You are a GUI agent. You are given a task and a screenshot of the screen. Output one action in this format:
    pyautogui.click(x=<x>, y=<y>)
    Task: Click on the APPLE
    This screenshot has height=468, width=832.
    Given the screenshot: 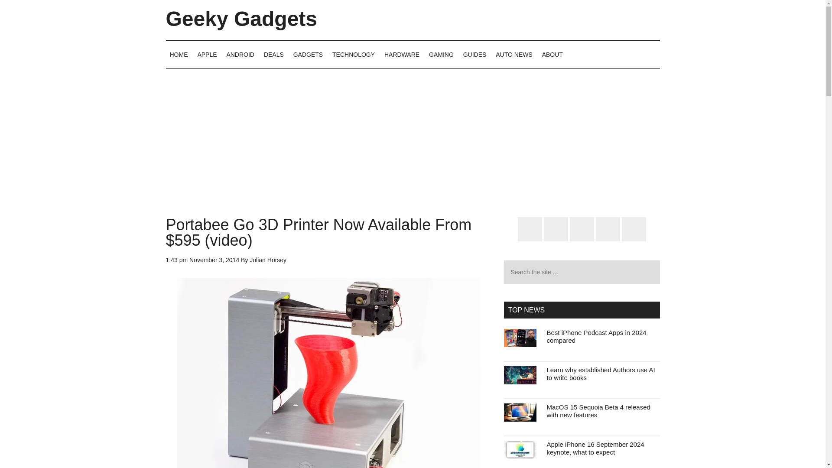 What is the action you would take?
    pyautogui.click(x=206, y=54)
    